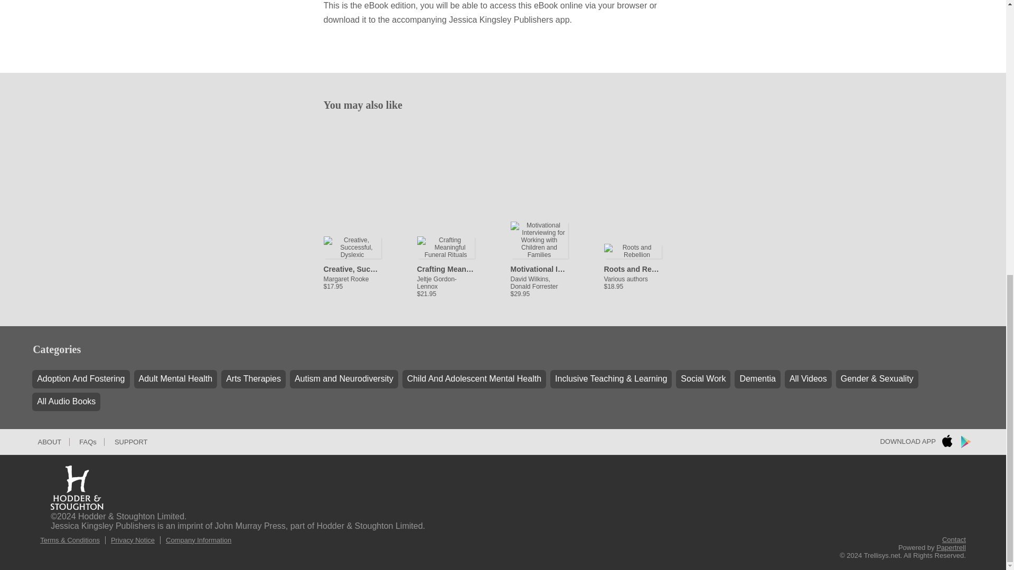 The image size is (1014, 570). What do you see at coordinates (808, 379) in the screenshot?
I see `All Videos` at bounding box center [808, 379].